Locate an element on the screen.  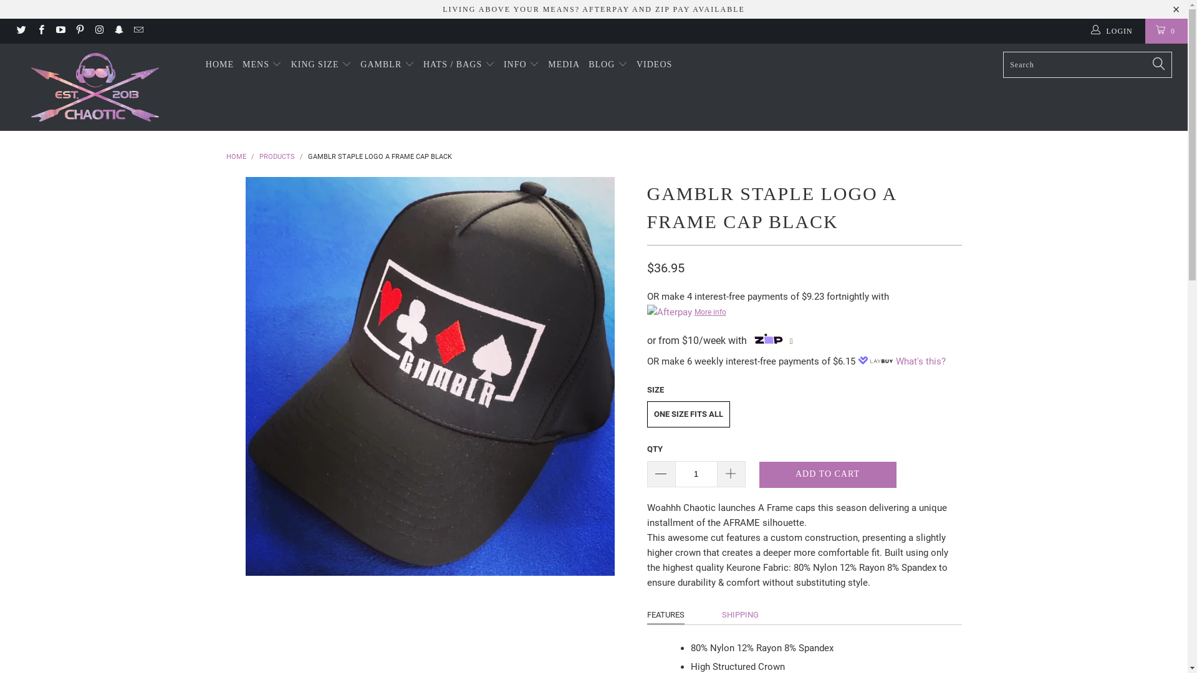
VIDEOS is located at coordinates (655, 65).